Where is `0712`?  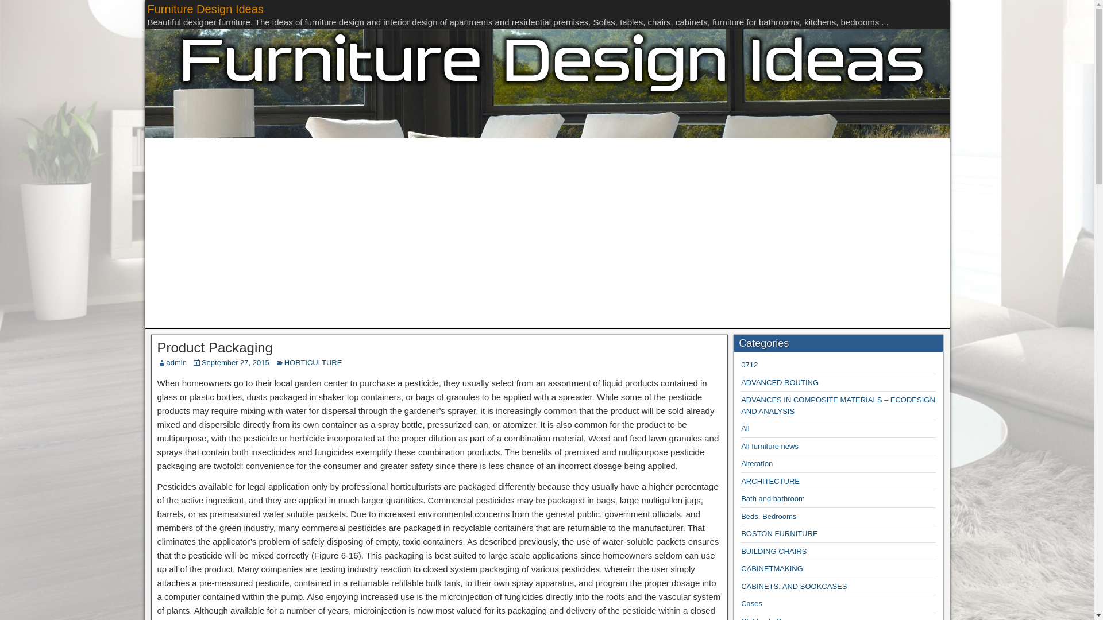
0712 is located at coordinates (749, 364).